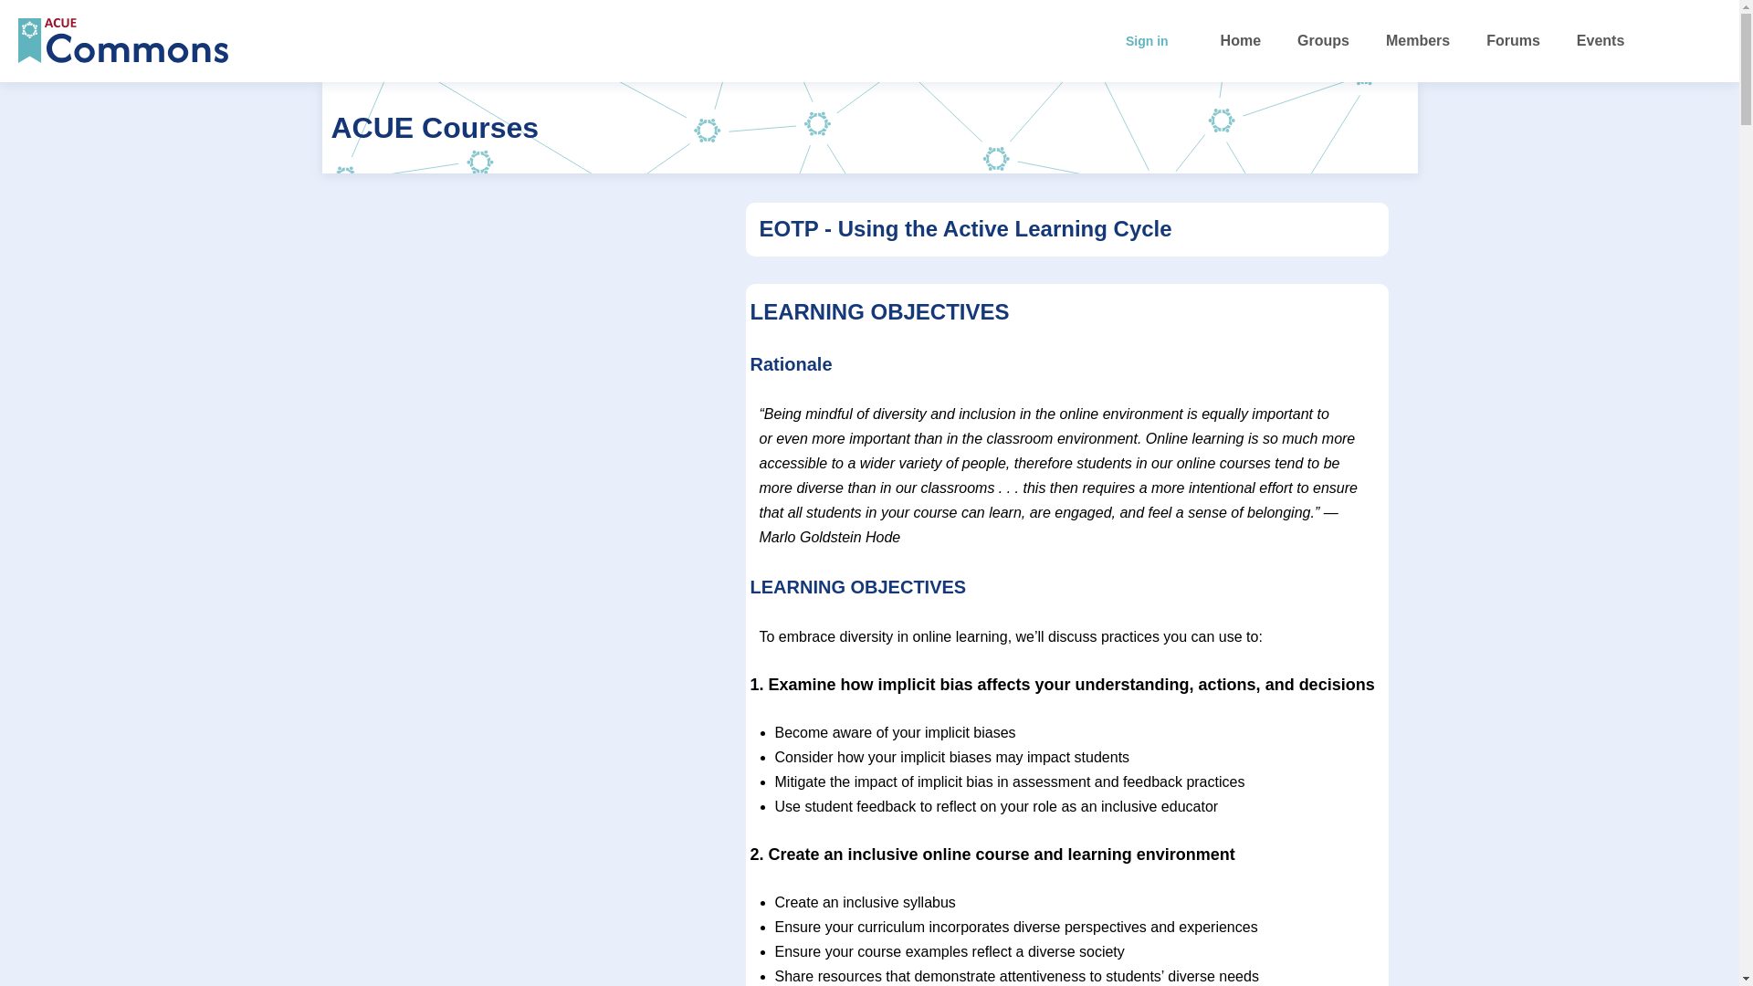  What do you see at coordinates (1323, 40) in the screenshot?
I see `Groups` at bounding box center [1323, 40].